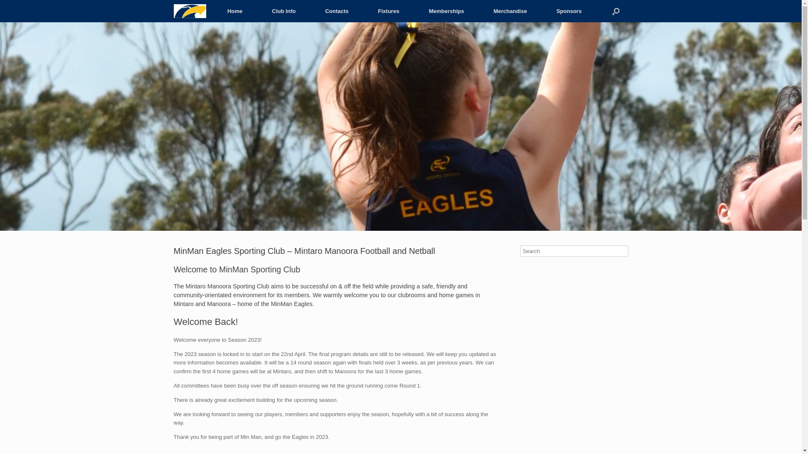 This screenshot has height=454, width=808. What do you see at coordinates (388, 11) in the screenshot?
I see `Fixtures` at bounding box center [388, 11].